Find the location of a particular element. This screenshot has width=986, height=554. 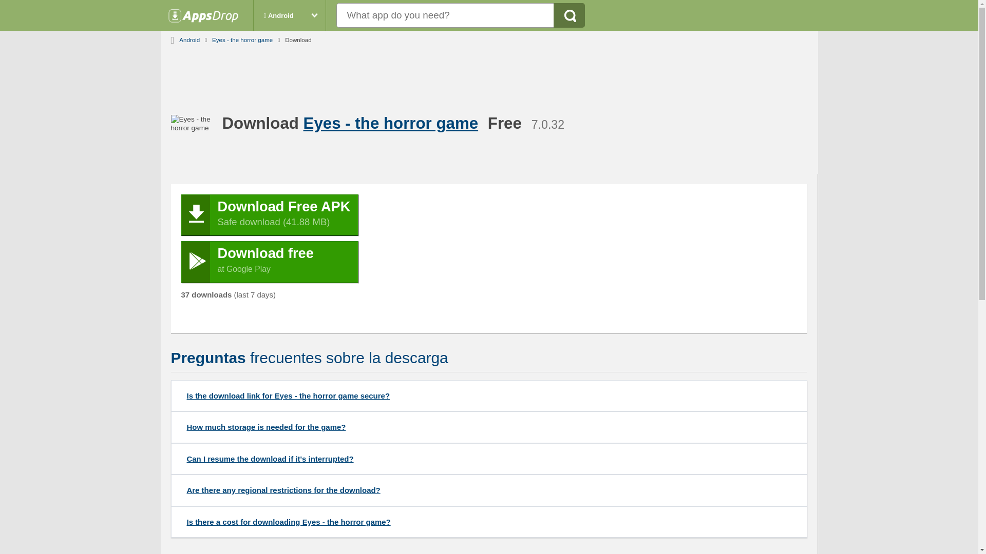

AppsDrop is located at coordinates (208, 18).